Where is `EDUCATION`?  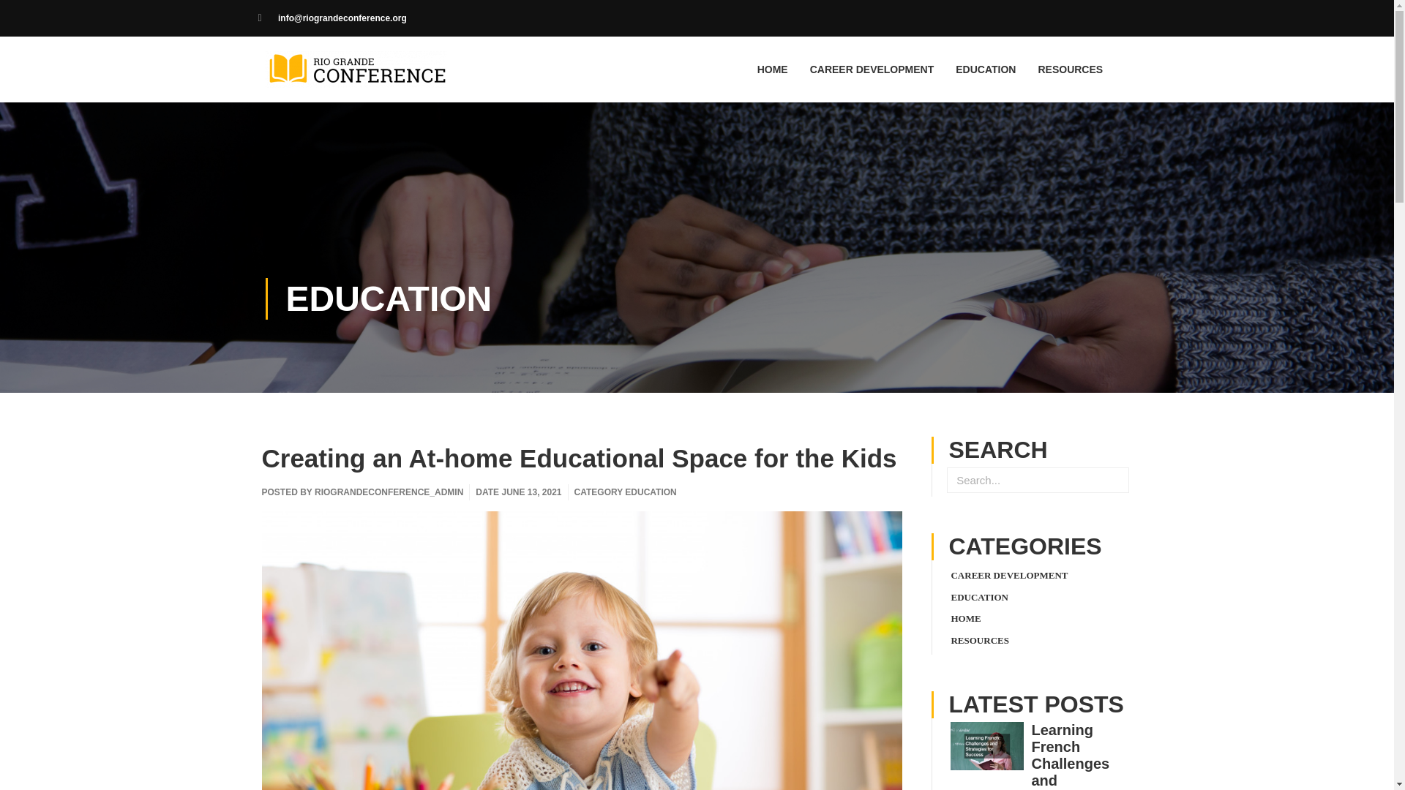 EDUCATION is located at coordinates (979, 597).